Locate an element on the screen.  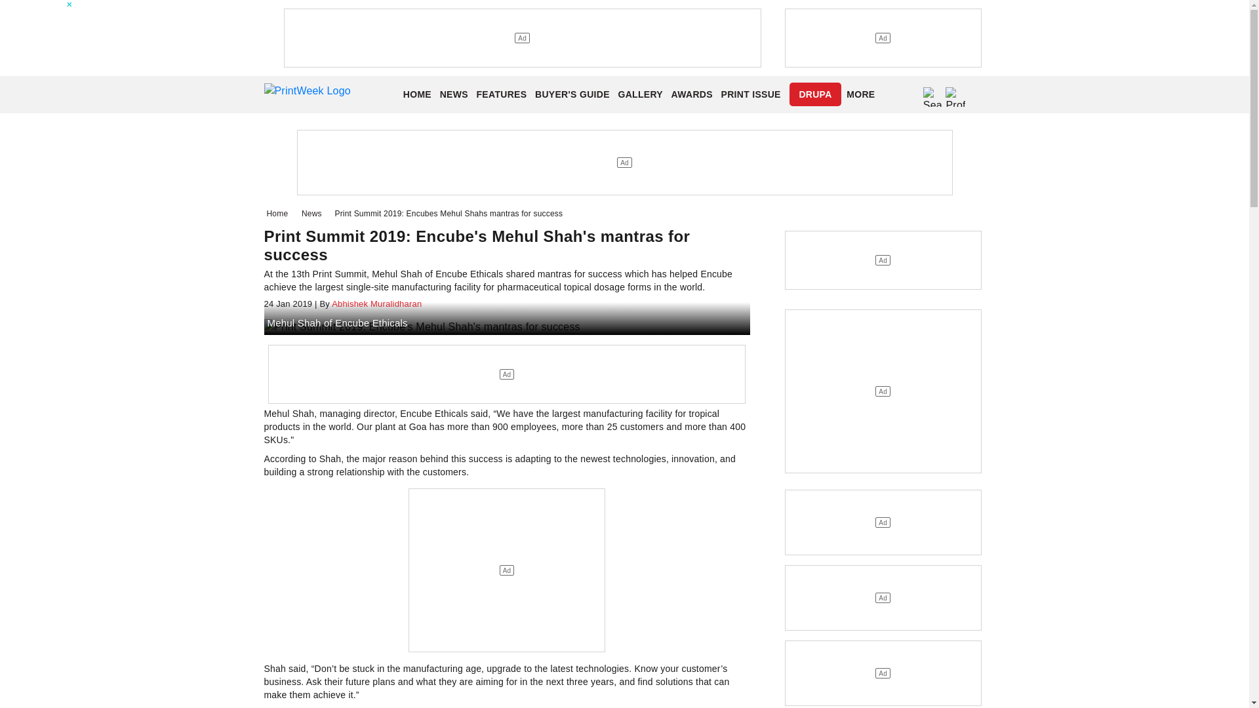
FEATURES is located at coordinates (502, 94).